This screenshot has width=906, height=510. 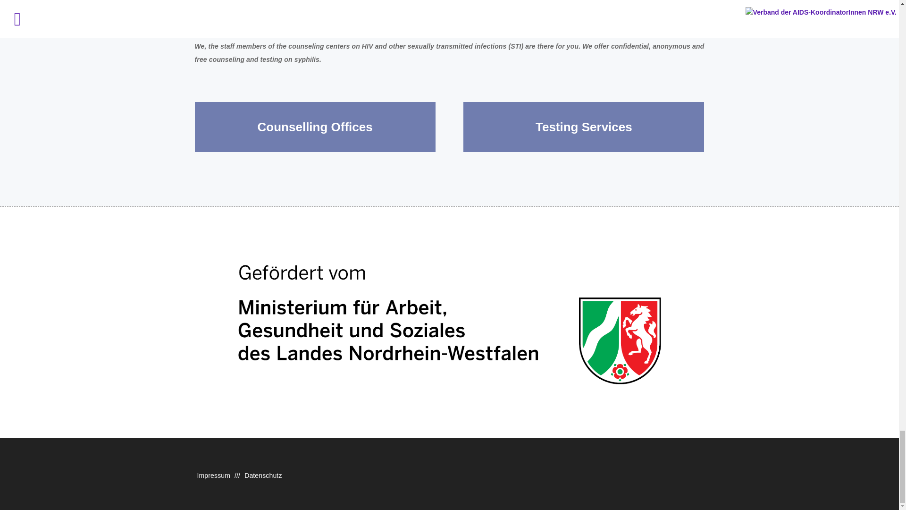 I want to click on Impressum, so click(x=213, y=476).